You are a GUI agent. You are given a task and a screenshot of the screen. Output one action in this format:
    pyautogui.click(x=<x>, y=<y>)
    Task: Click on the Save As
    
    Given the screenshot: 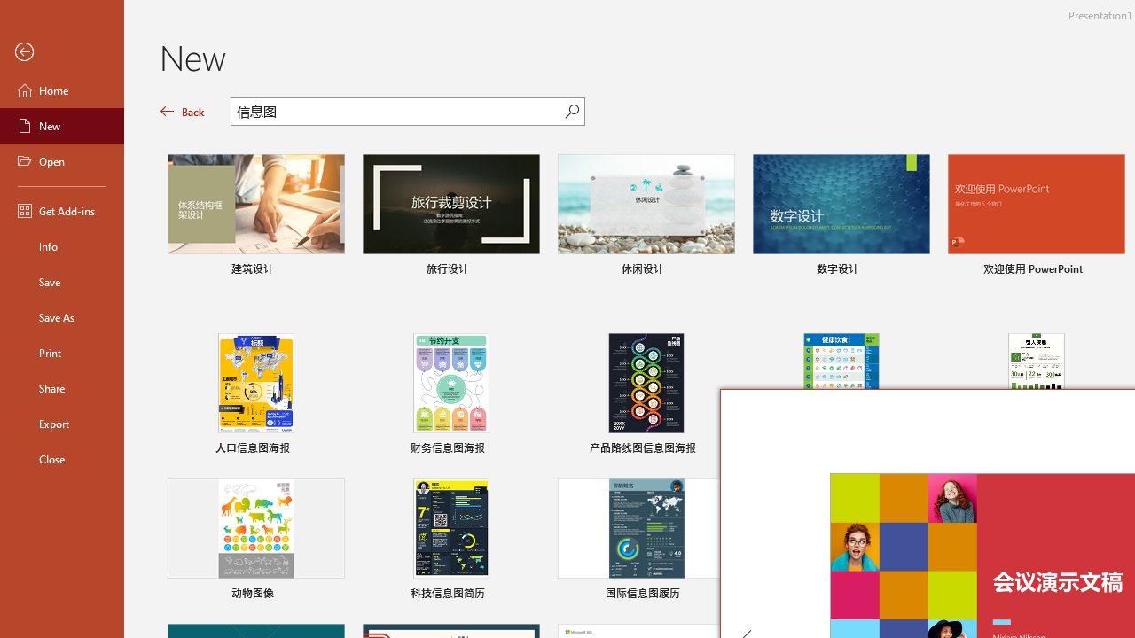 What is the action you would take?
    pyautogui.click(x=62, y=317)
    